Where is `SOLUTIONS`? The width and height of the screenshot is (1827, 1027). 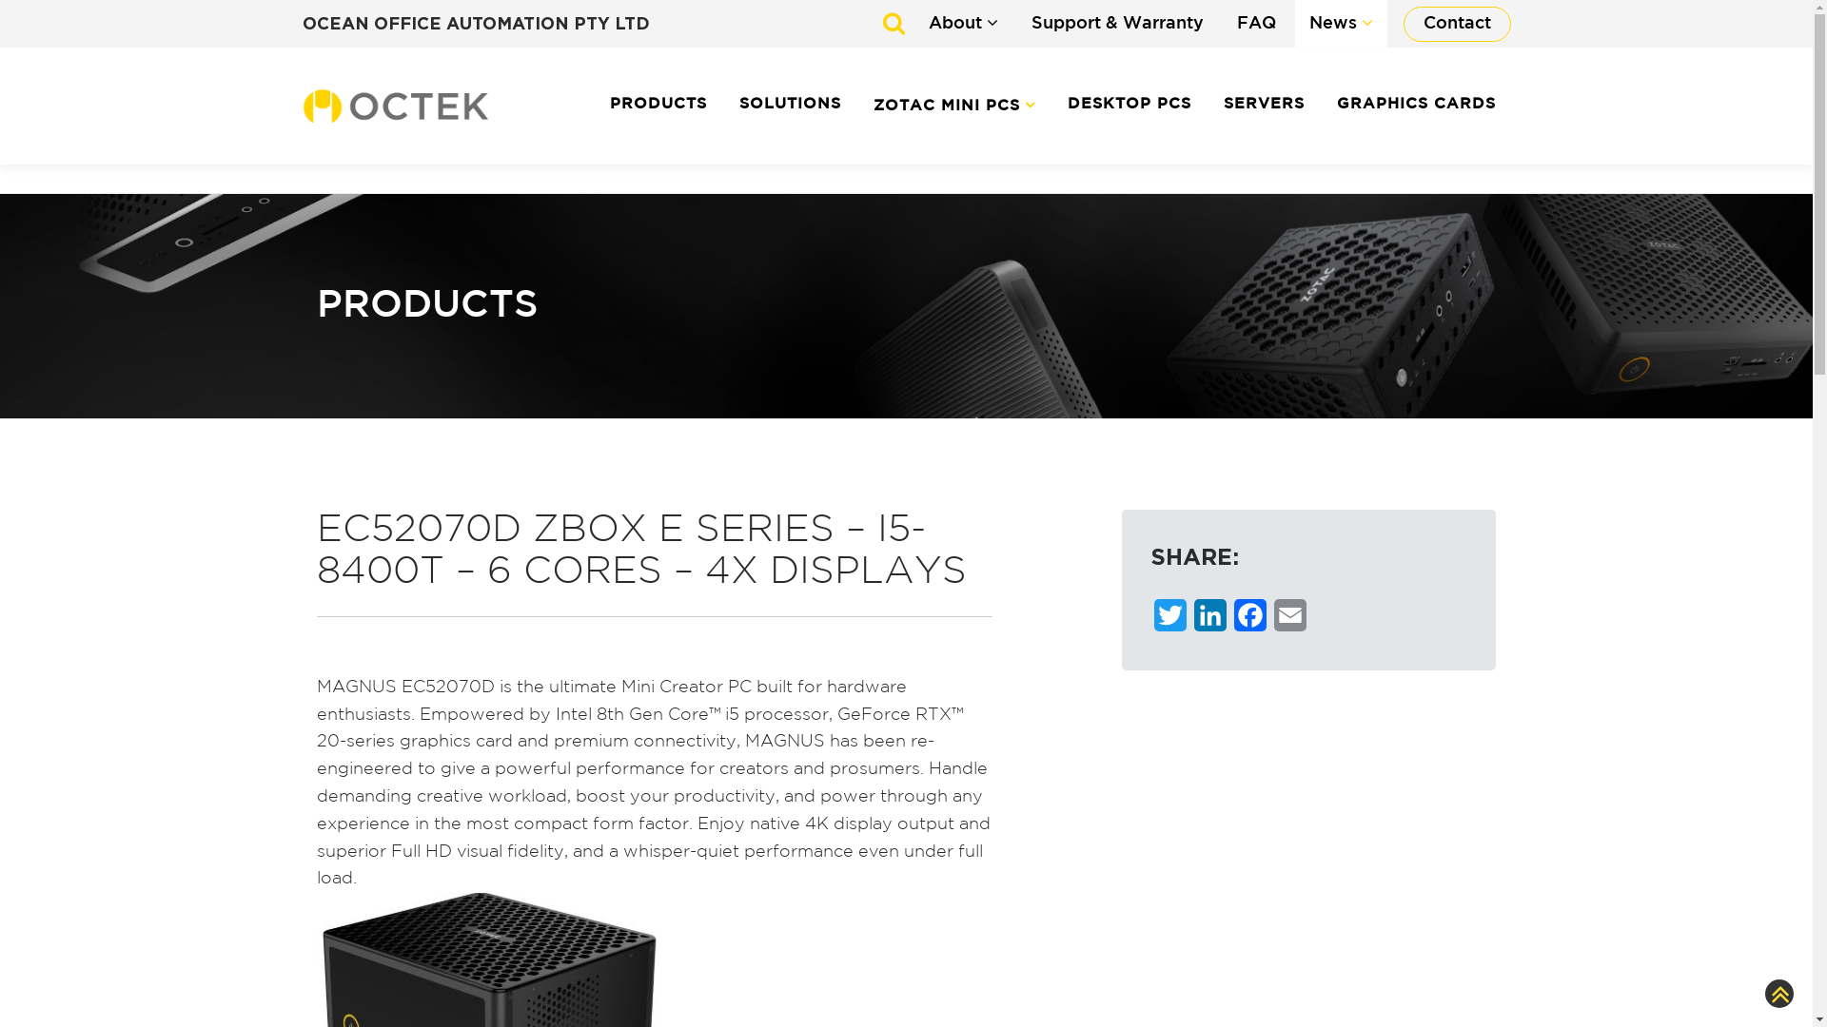
SOLUTIONS is located at coordinates (790, 105).